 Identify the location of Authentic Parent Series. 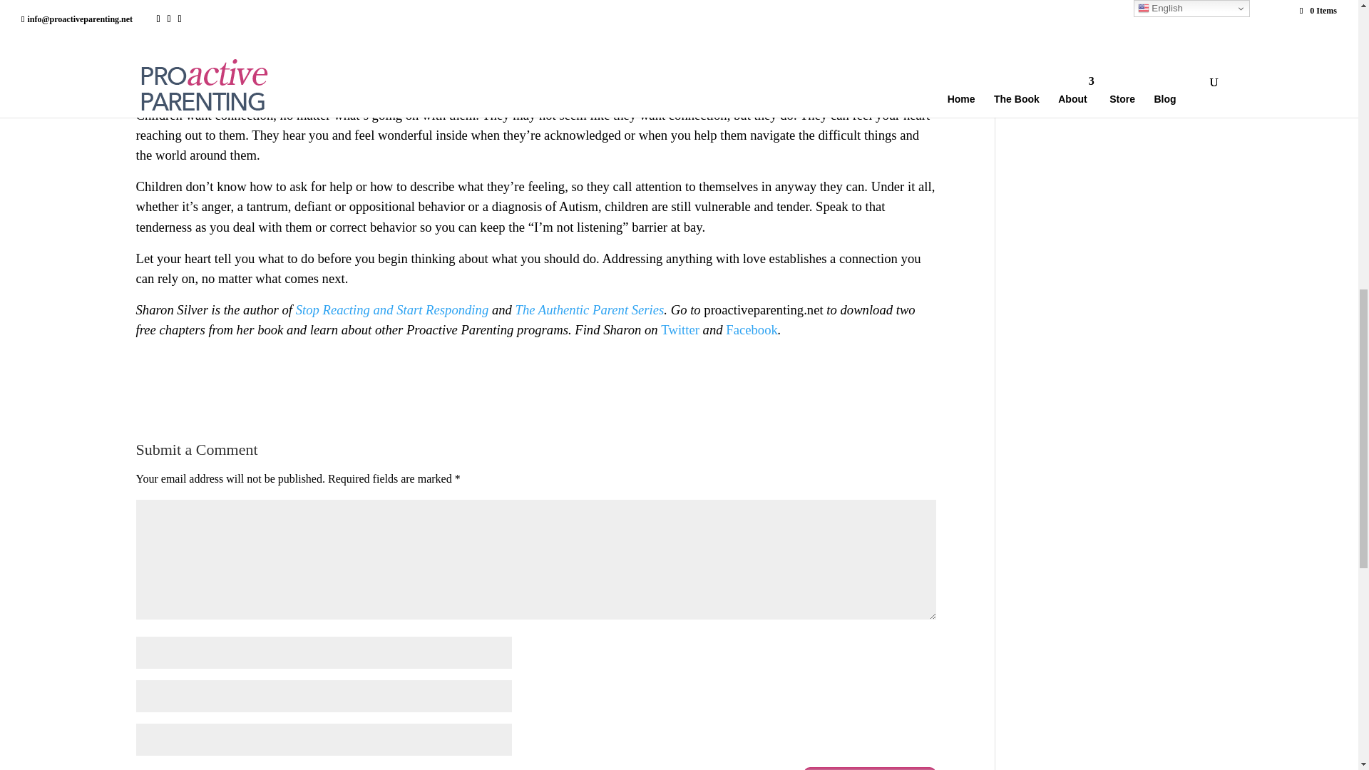
(600, 309).